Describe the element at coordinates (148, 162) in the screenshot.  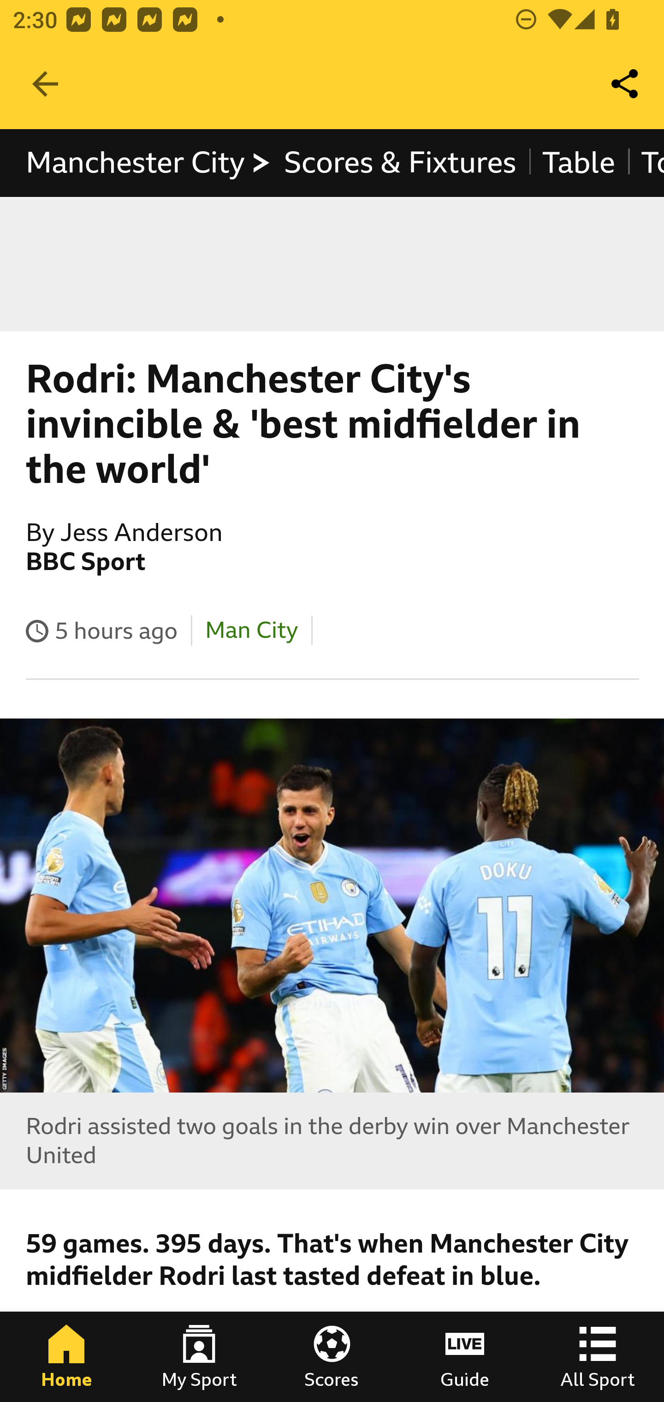
I see `Manchester City ` at that location.